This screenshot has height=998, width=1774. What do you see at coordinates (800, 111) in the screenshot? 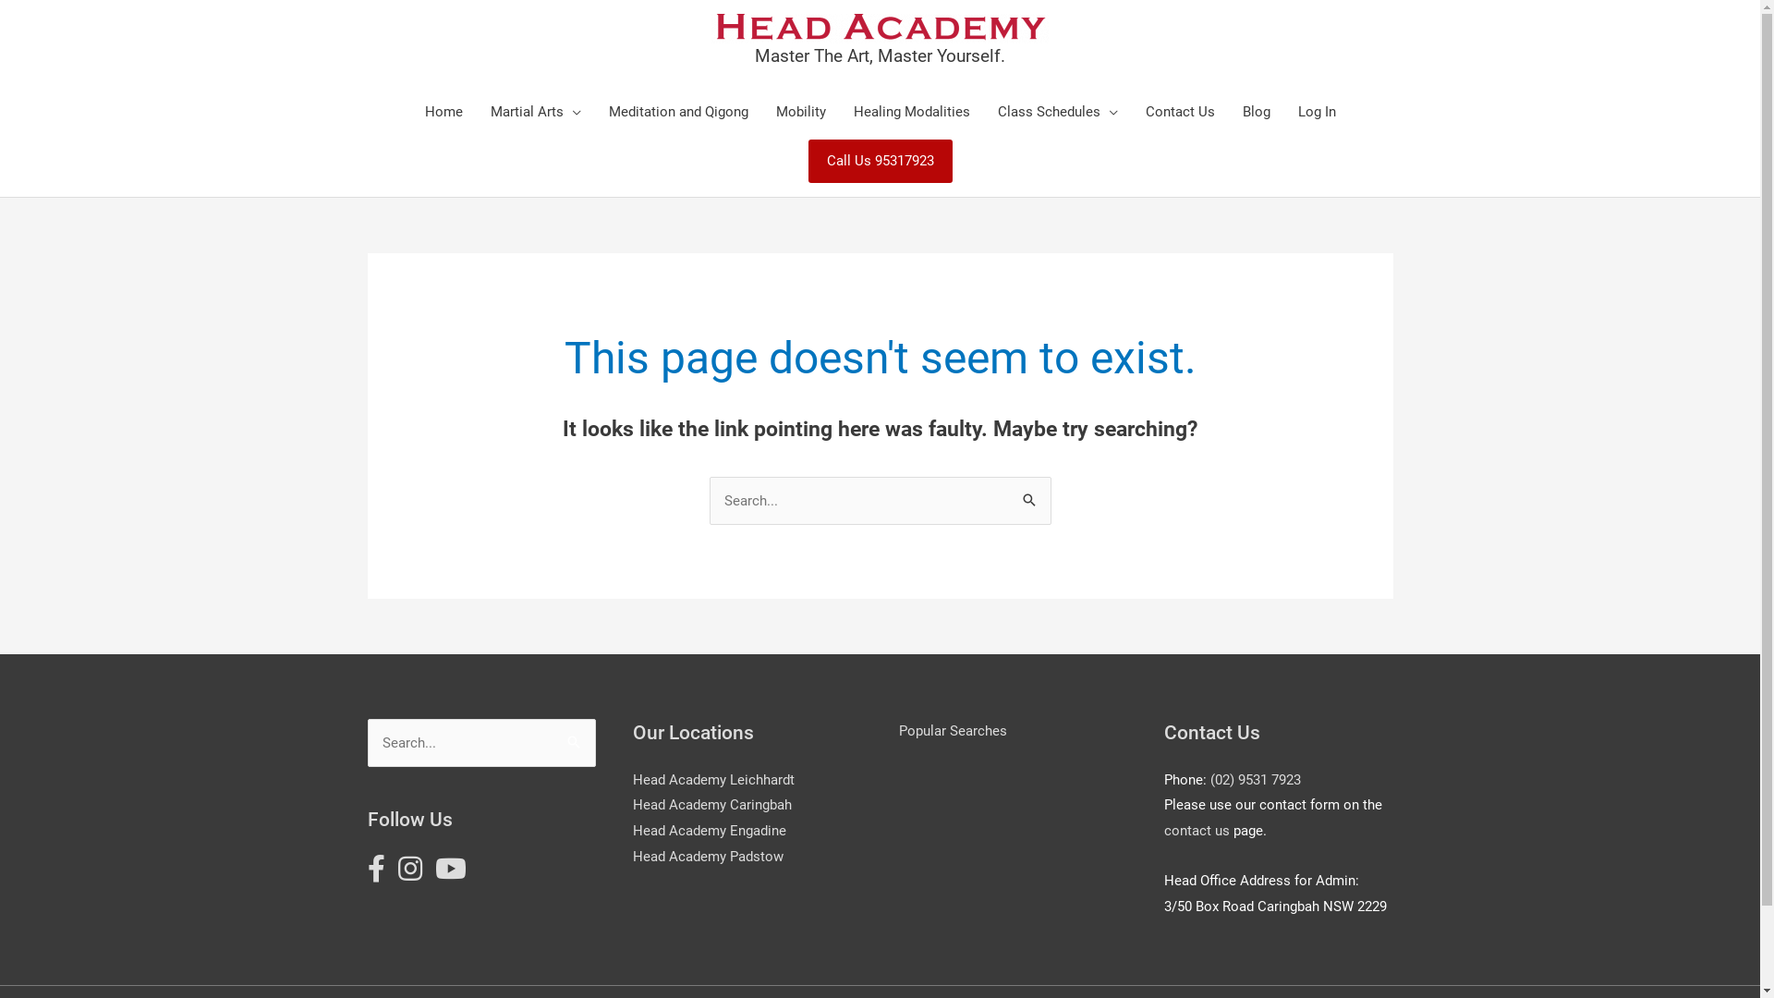
I see `Mobility` at bounding box center [800, 111].